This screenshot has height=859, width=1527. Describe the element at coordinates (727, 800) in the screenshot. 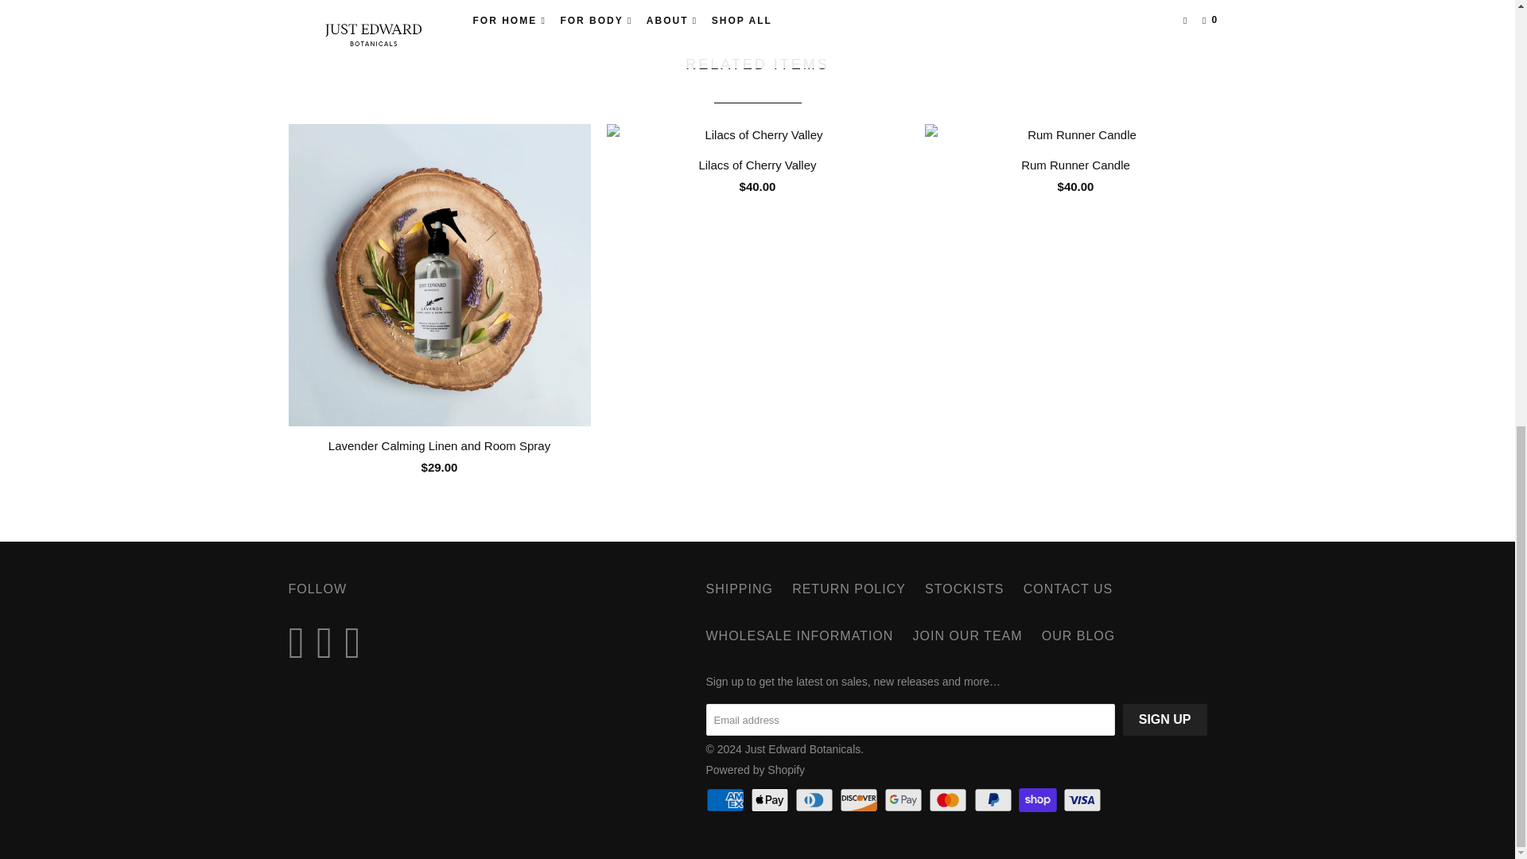

I see `American Express` at that location.